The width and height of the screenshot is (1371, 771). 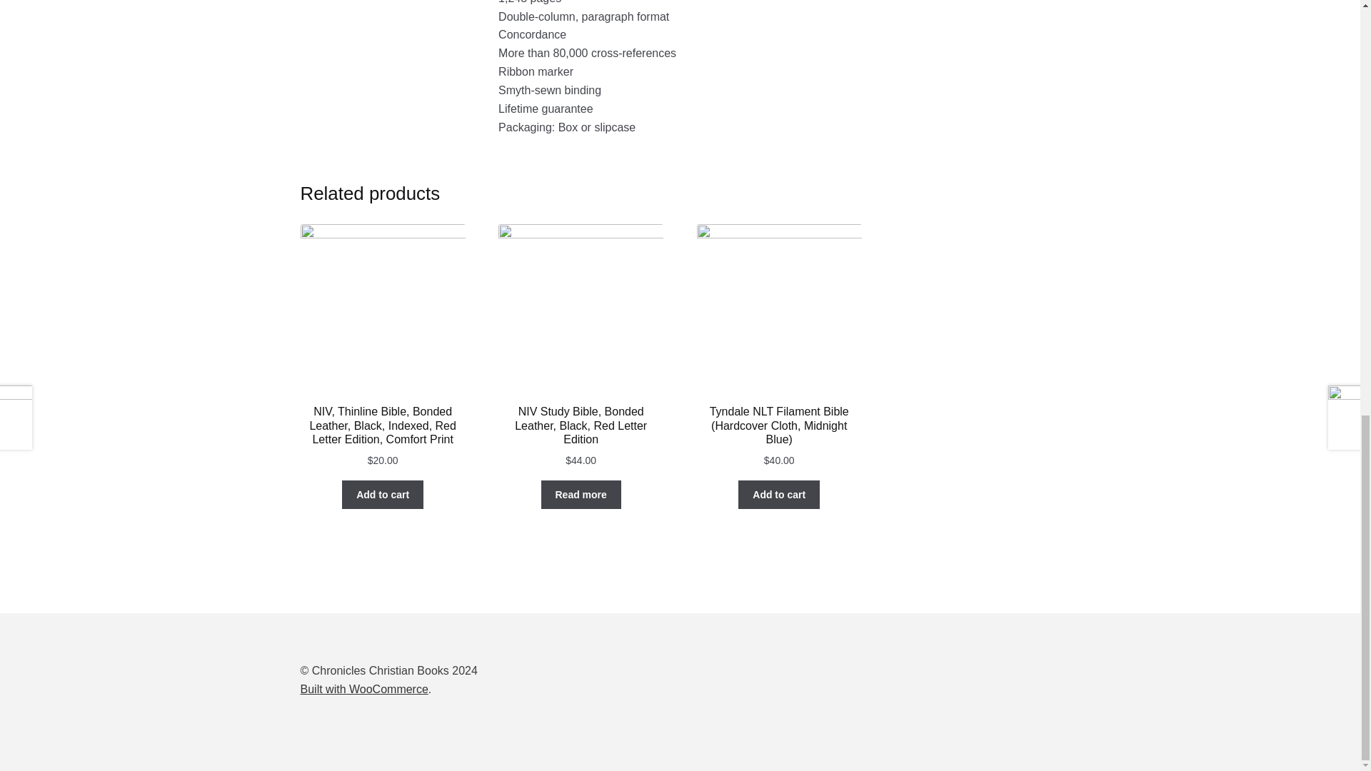 I want to click on Add to cart, so click(x=779, y=494).